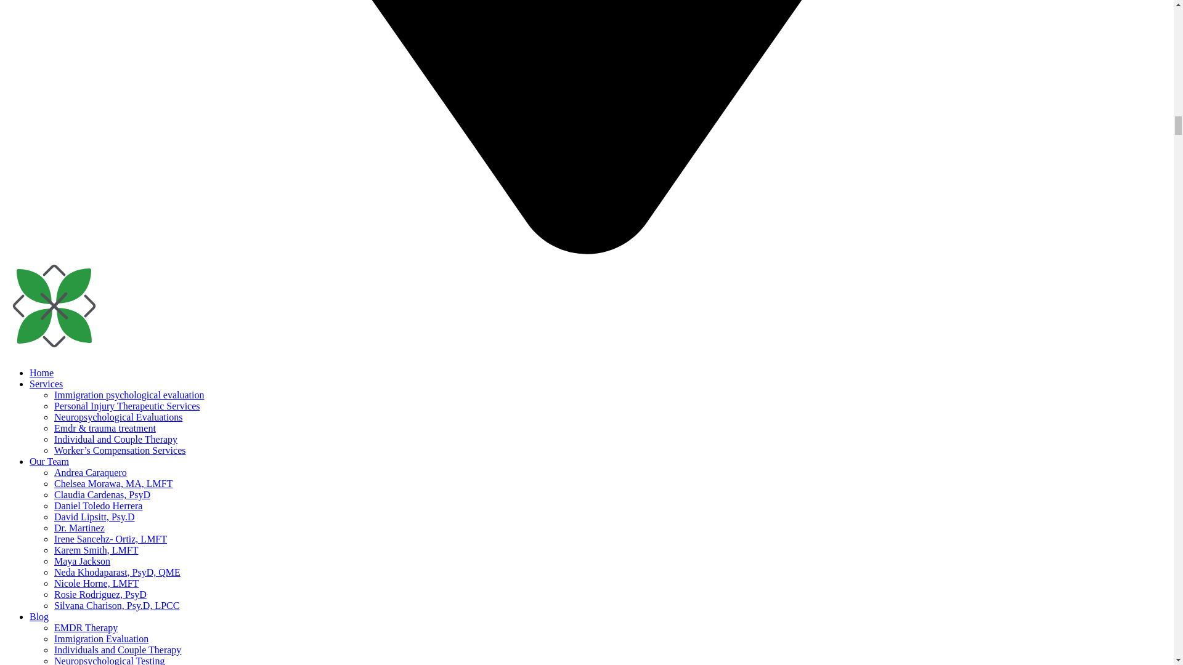 The height and width of the screenshot is (665, 1183). I want to click on Silvana Charison, Psy.D, LPCC, so click(117, 606).